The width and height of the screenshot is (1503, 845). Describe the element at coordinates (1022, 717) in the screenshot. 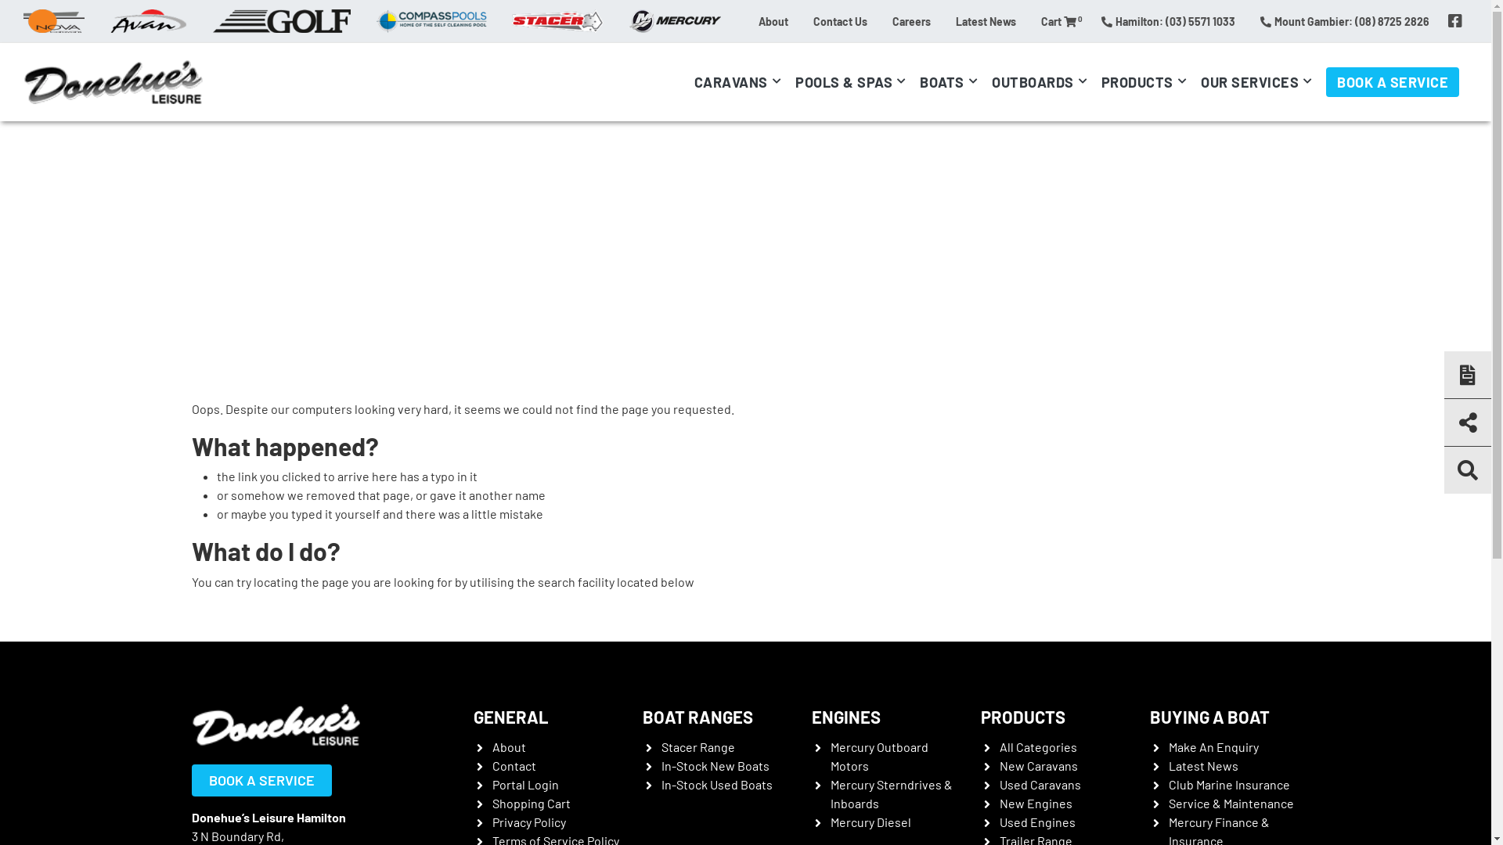

I see `PRODUCTS` at that location.